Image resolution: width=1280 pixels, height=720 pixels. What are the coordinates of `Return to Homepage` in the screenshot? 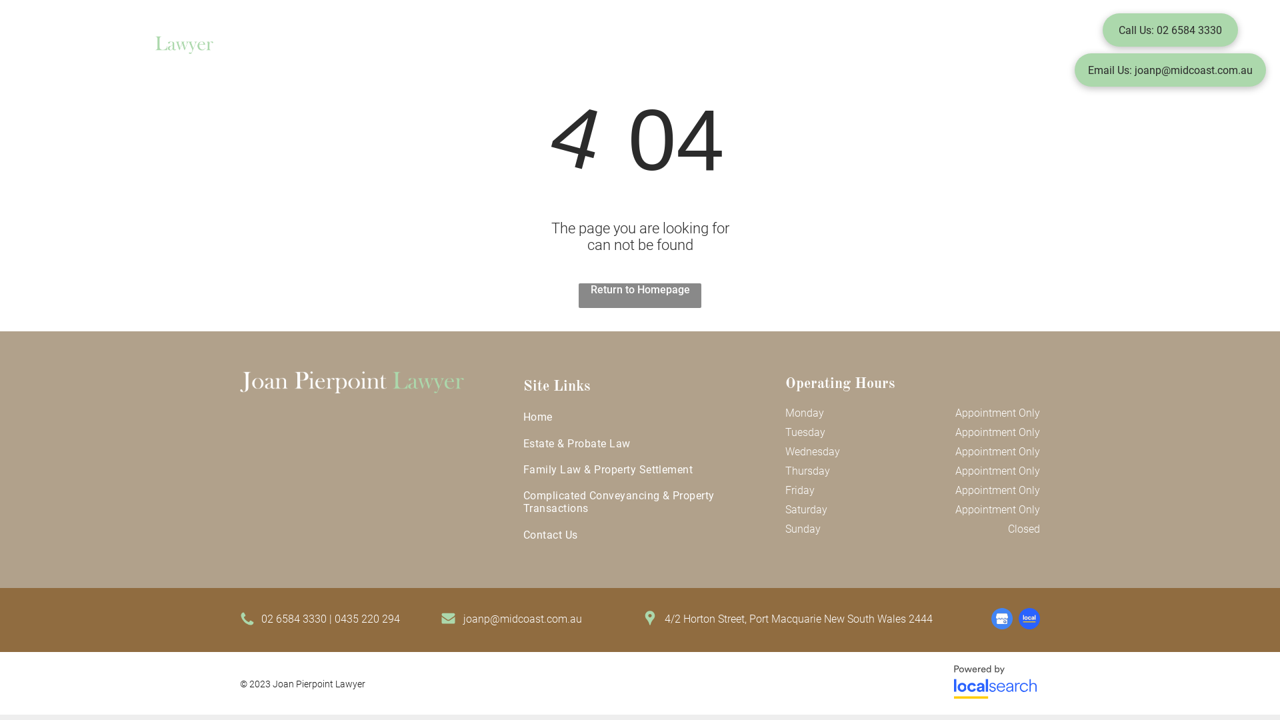 It's located at (640, 296).